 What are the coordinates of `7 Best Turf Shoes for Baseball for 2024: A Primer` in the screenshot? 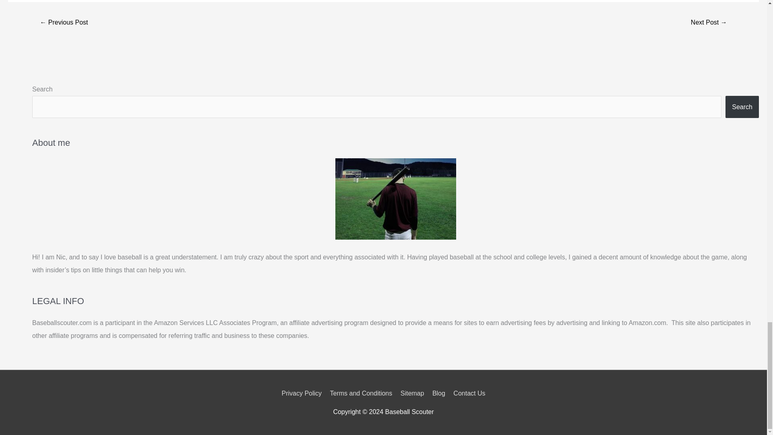 It's located at (709, 23).